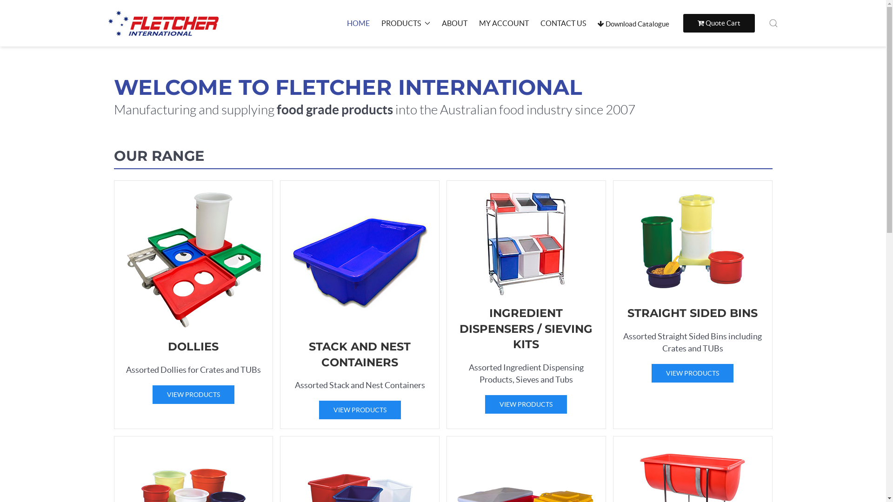 The width and height of the screenshot is (893, 502). Describe the element at coordinates (719, 23) in the screenshot. I see `Quote Cart` at that location.